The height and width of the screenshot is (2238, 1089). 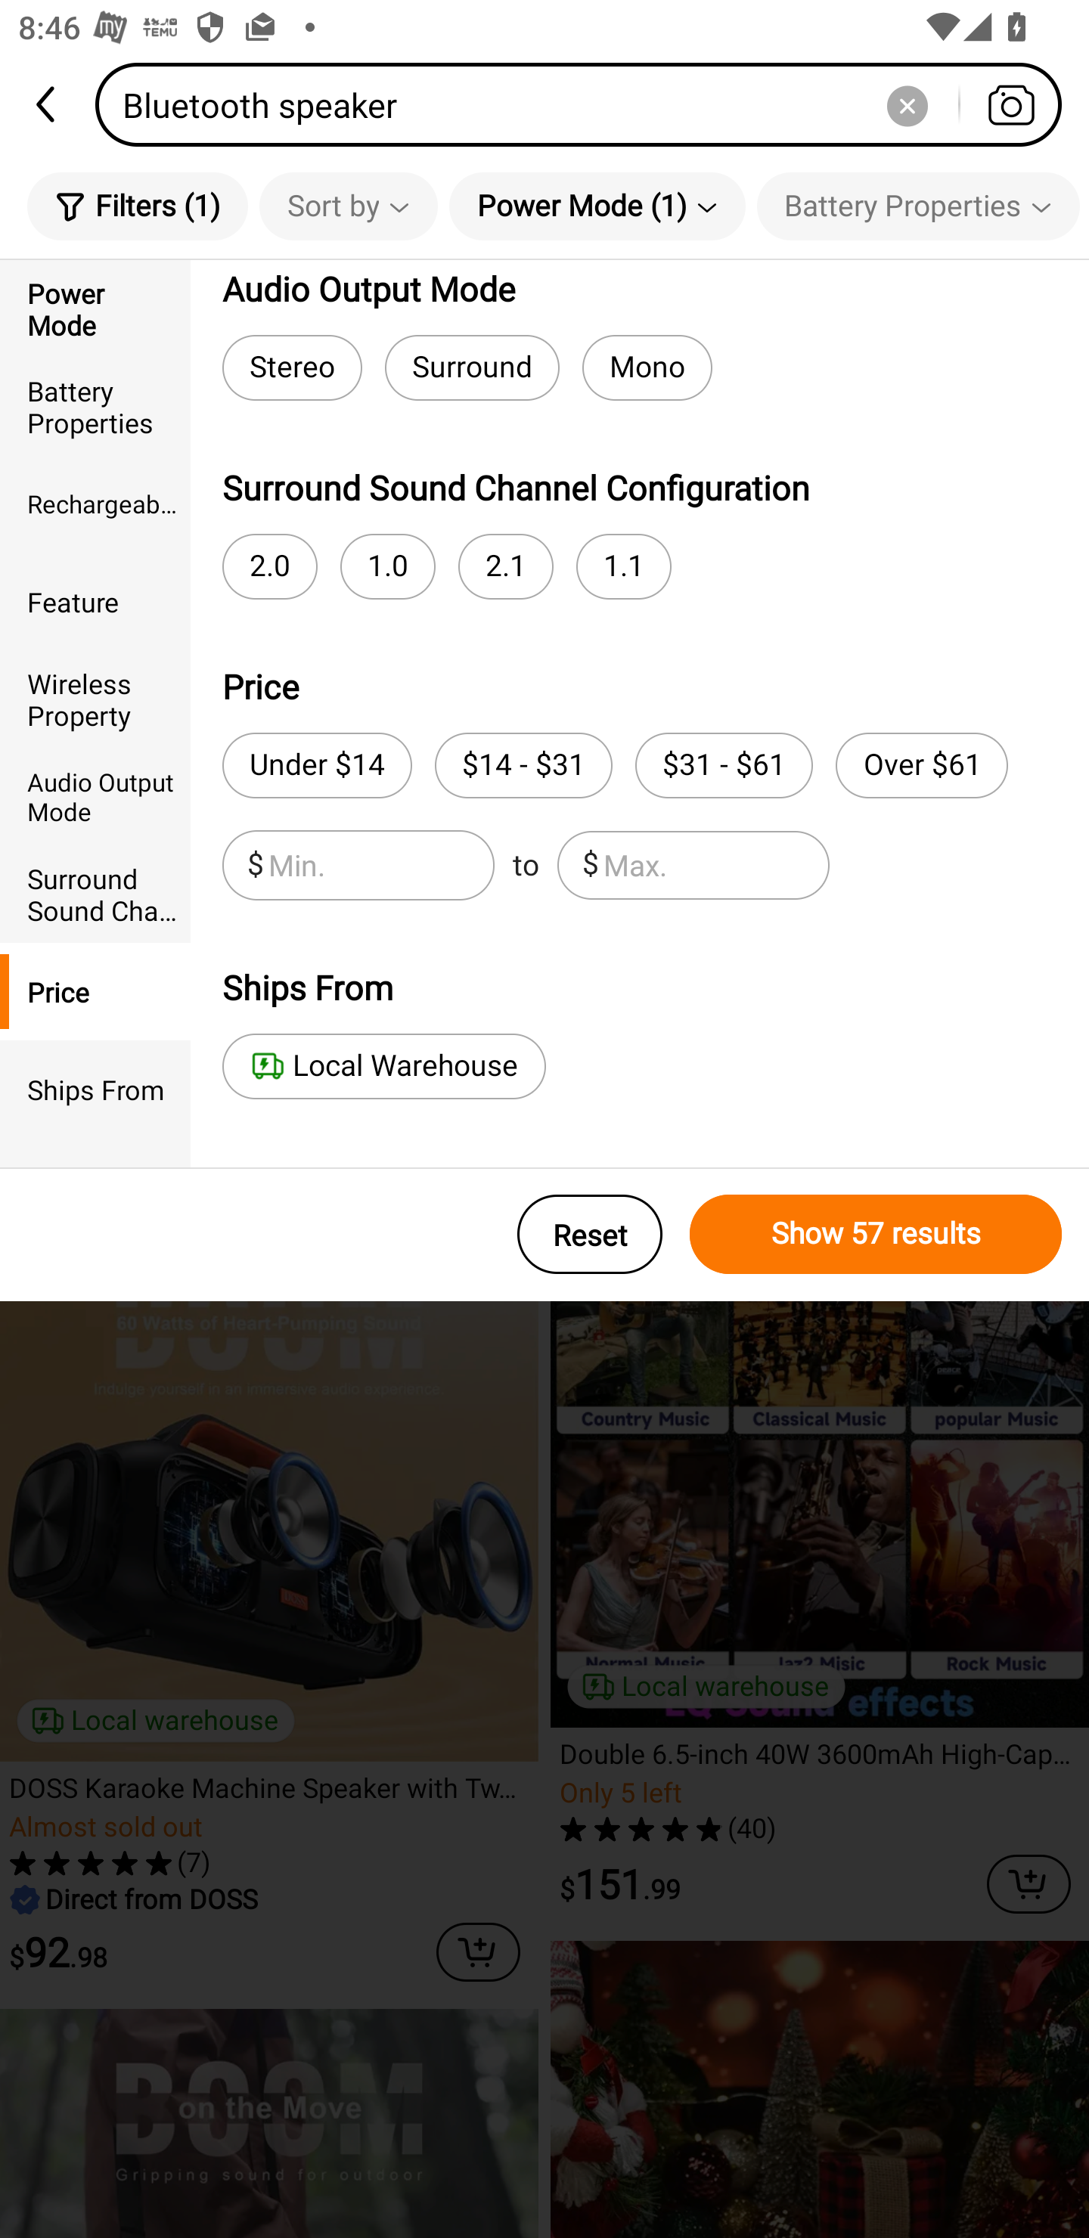 What do you see at coordinates (597, 206) in the screenshot?
I see `Power Mode (1)` at bounding box center [597, 206].